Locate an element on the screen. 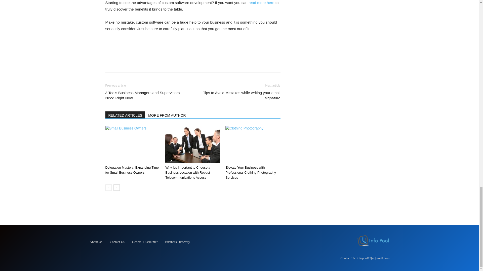 The height and width of the screenshot is (271, 483). bottomFacebookLike is located at coordinates (143, 51).